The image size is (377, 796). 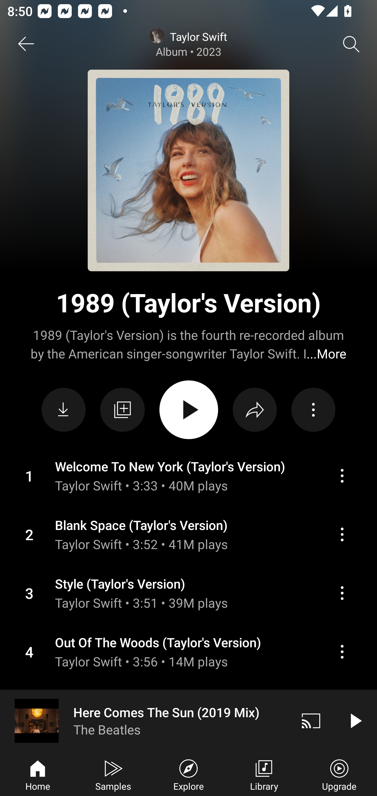 I want to click on Home, so click(x=38, y=774).